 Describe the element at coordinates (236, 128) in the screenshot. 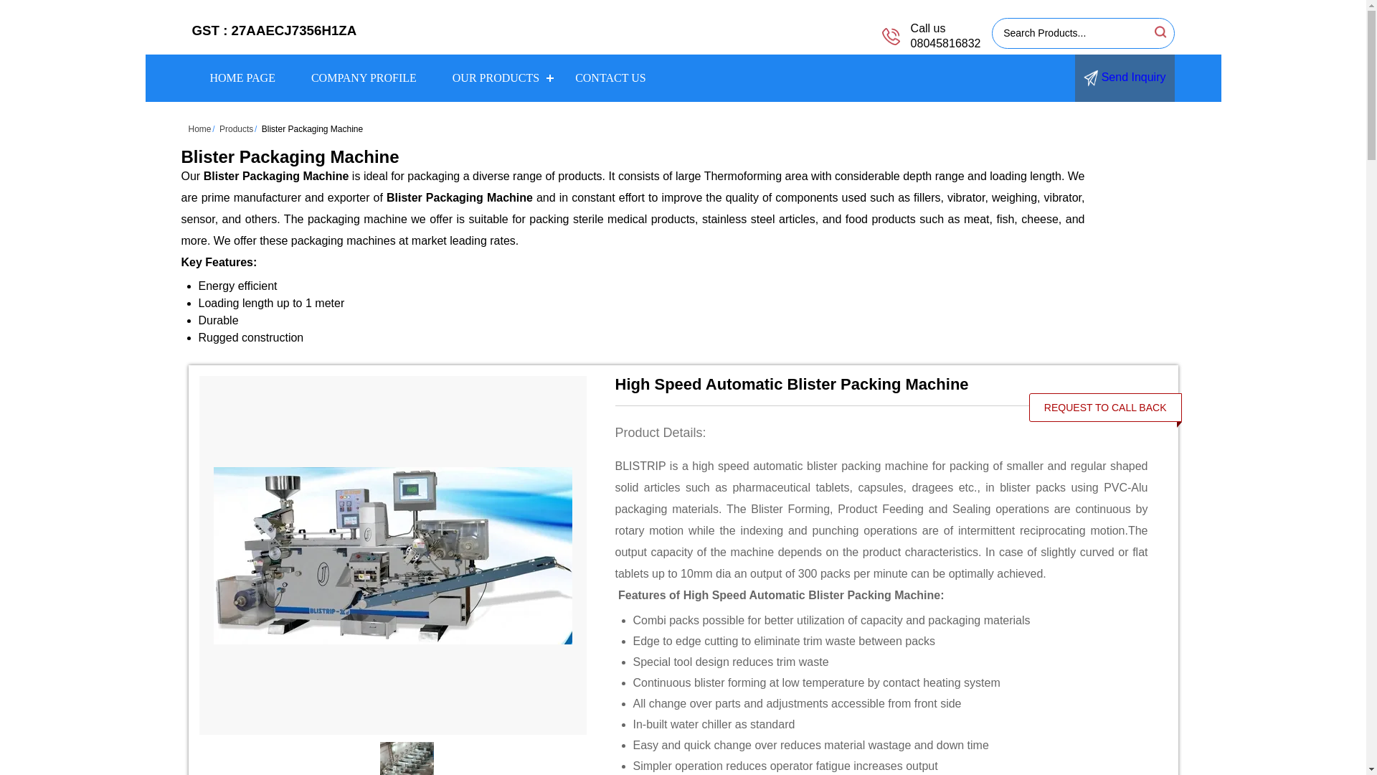

I see `Products` at that location.